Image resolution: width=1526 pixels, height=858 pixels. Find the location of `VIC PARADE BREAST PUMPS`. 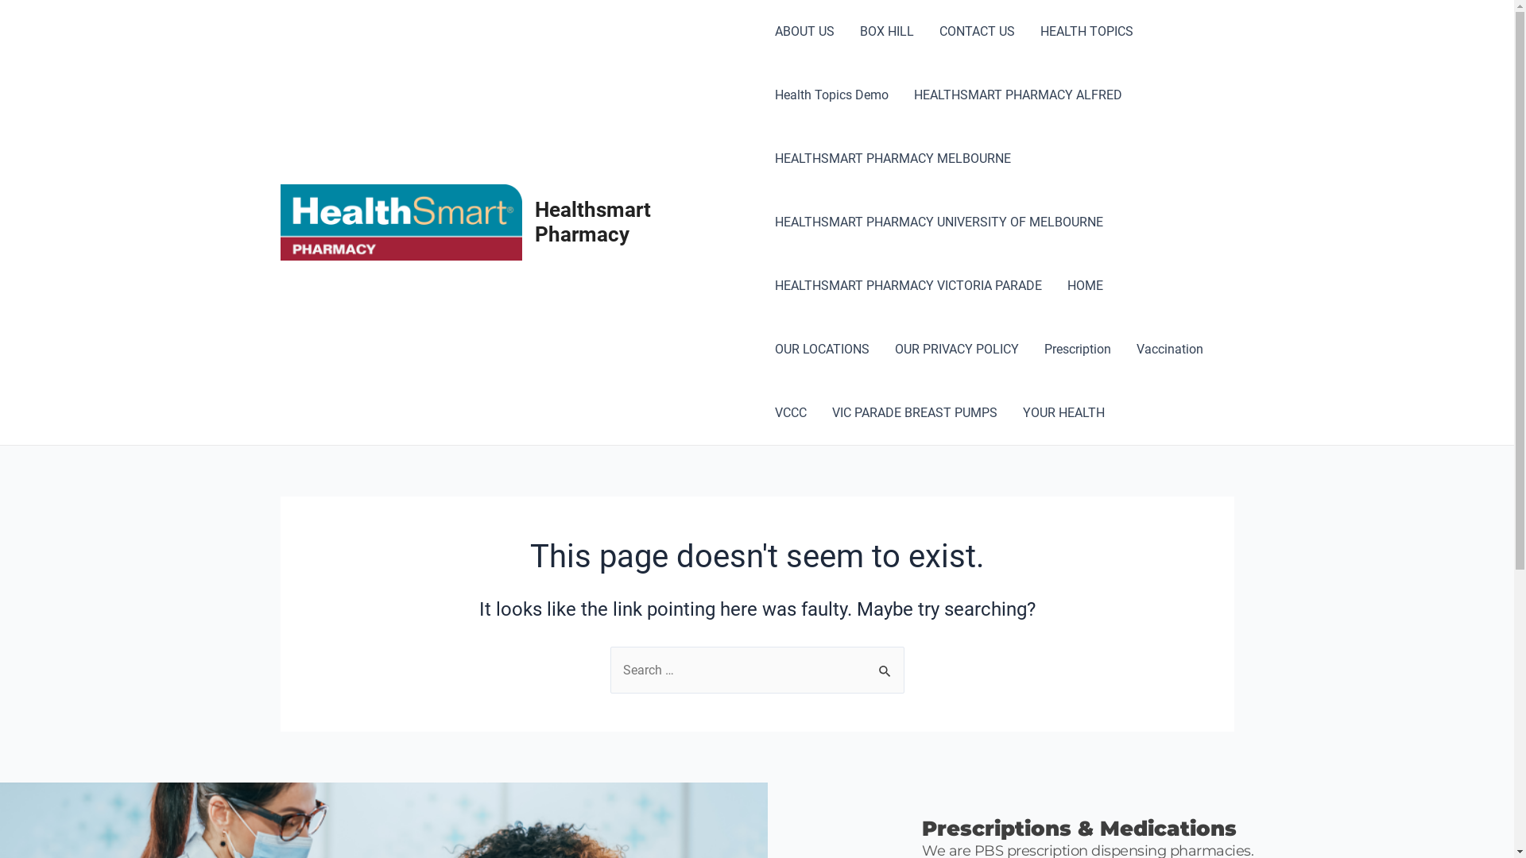

VIC PARADE BREAST PUMPS is located at coordinates (915, 413).